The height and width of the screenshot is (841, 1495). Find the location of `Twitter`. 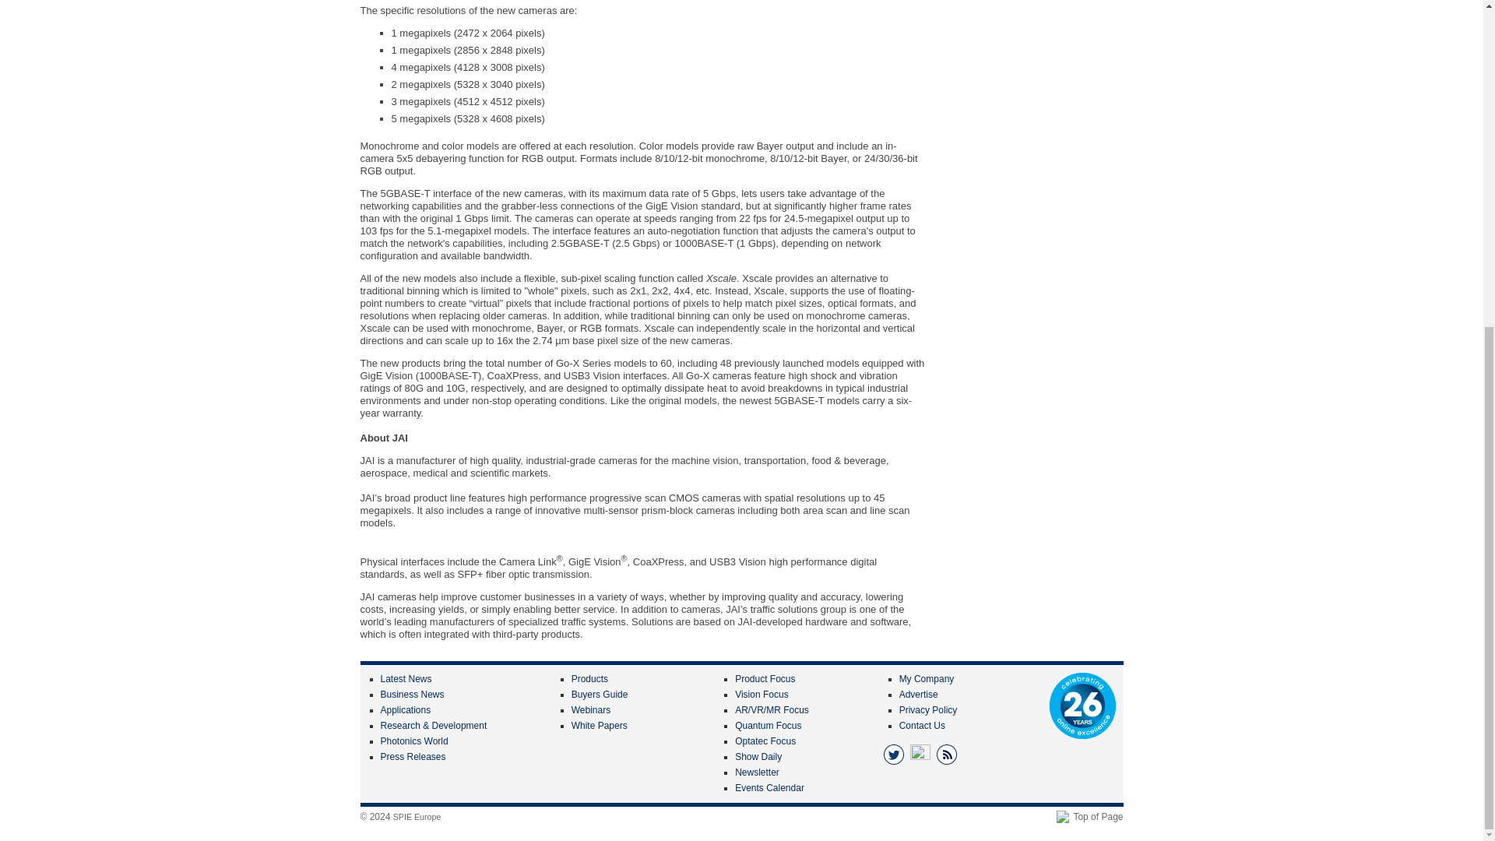

Twitter is located at coordinates (894, 754).